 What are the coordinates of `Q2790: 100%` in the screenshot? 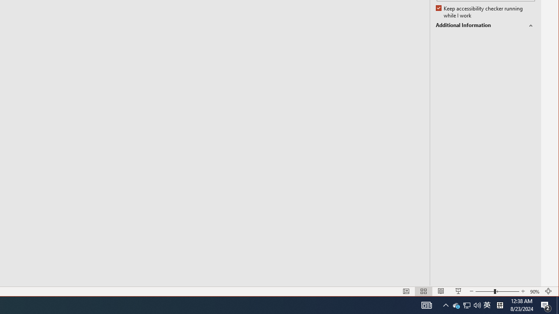 It's located at (426, 305).